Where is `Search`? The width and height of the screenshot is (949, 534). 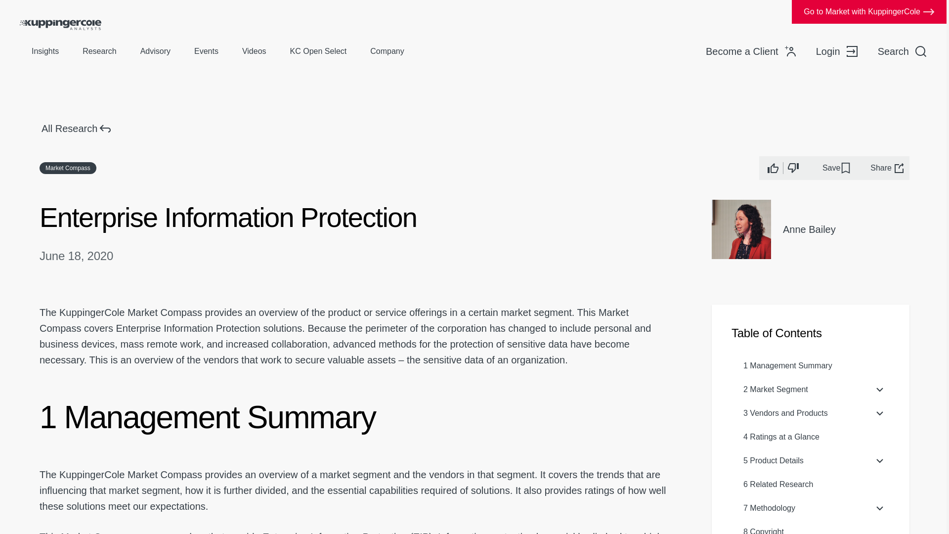
Search is located at coordinates (903, 51).